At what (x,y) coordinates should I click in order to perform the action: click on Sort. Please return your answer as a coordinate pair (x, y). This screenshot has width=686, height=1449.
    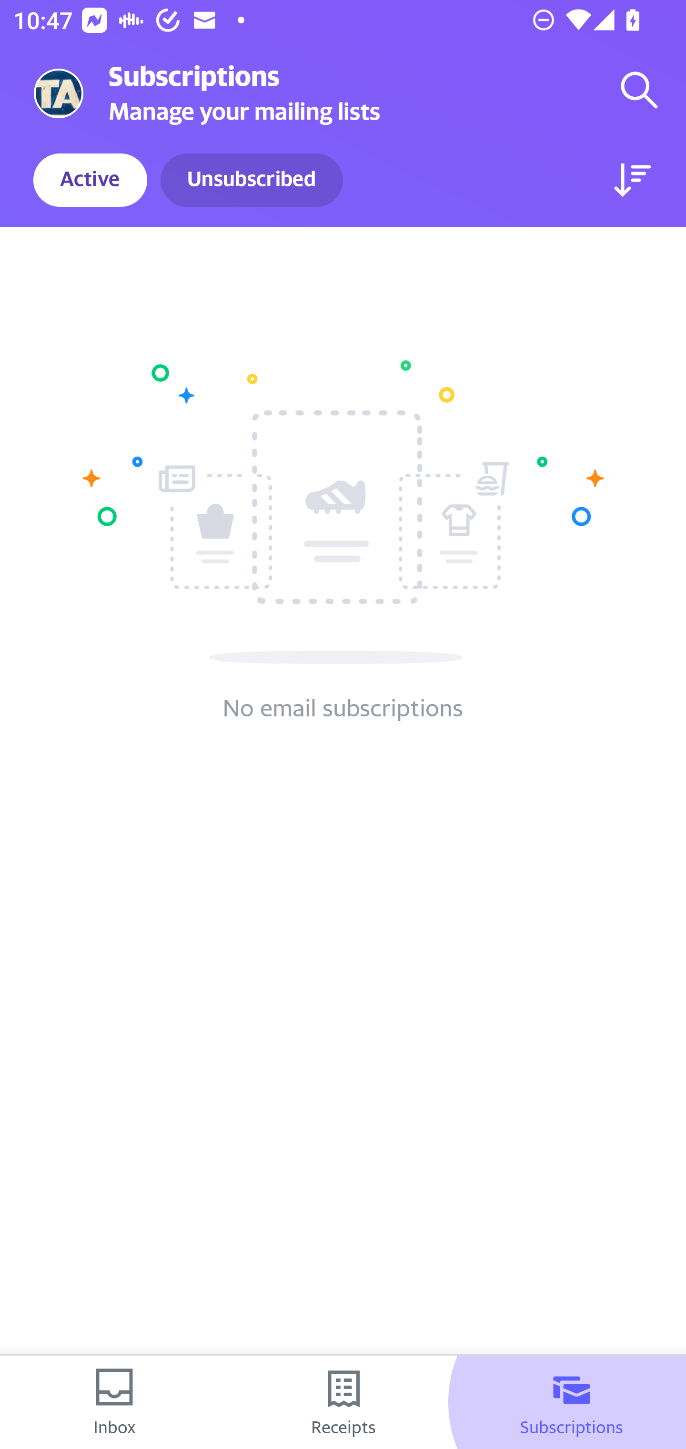
    Looking at the image, I should click on (633, 180).